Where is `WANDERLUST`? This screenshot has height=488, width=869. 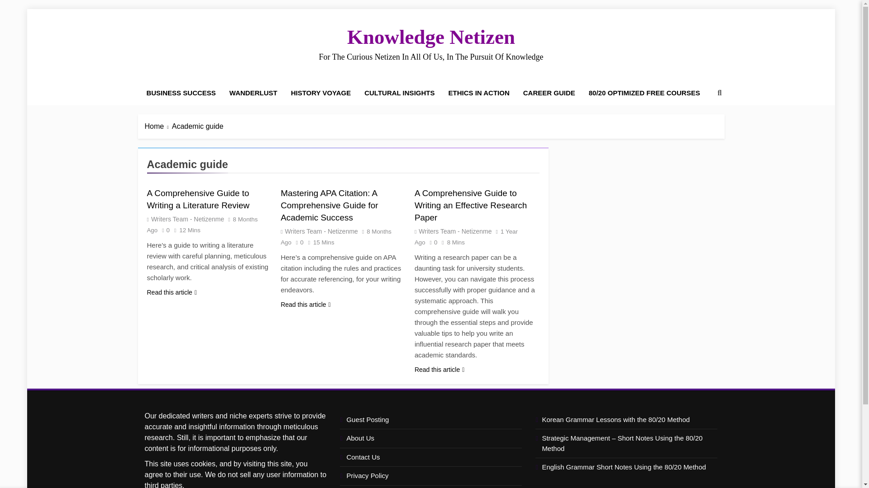
WANDERLUST is located at coordinates (253, 93).